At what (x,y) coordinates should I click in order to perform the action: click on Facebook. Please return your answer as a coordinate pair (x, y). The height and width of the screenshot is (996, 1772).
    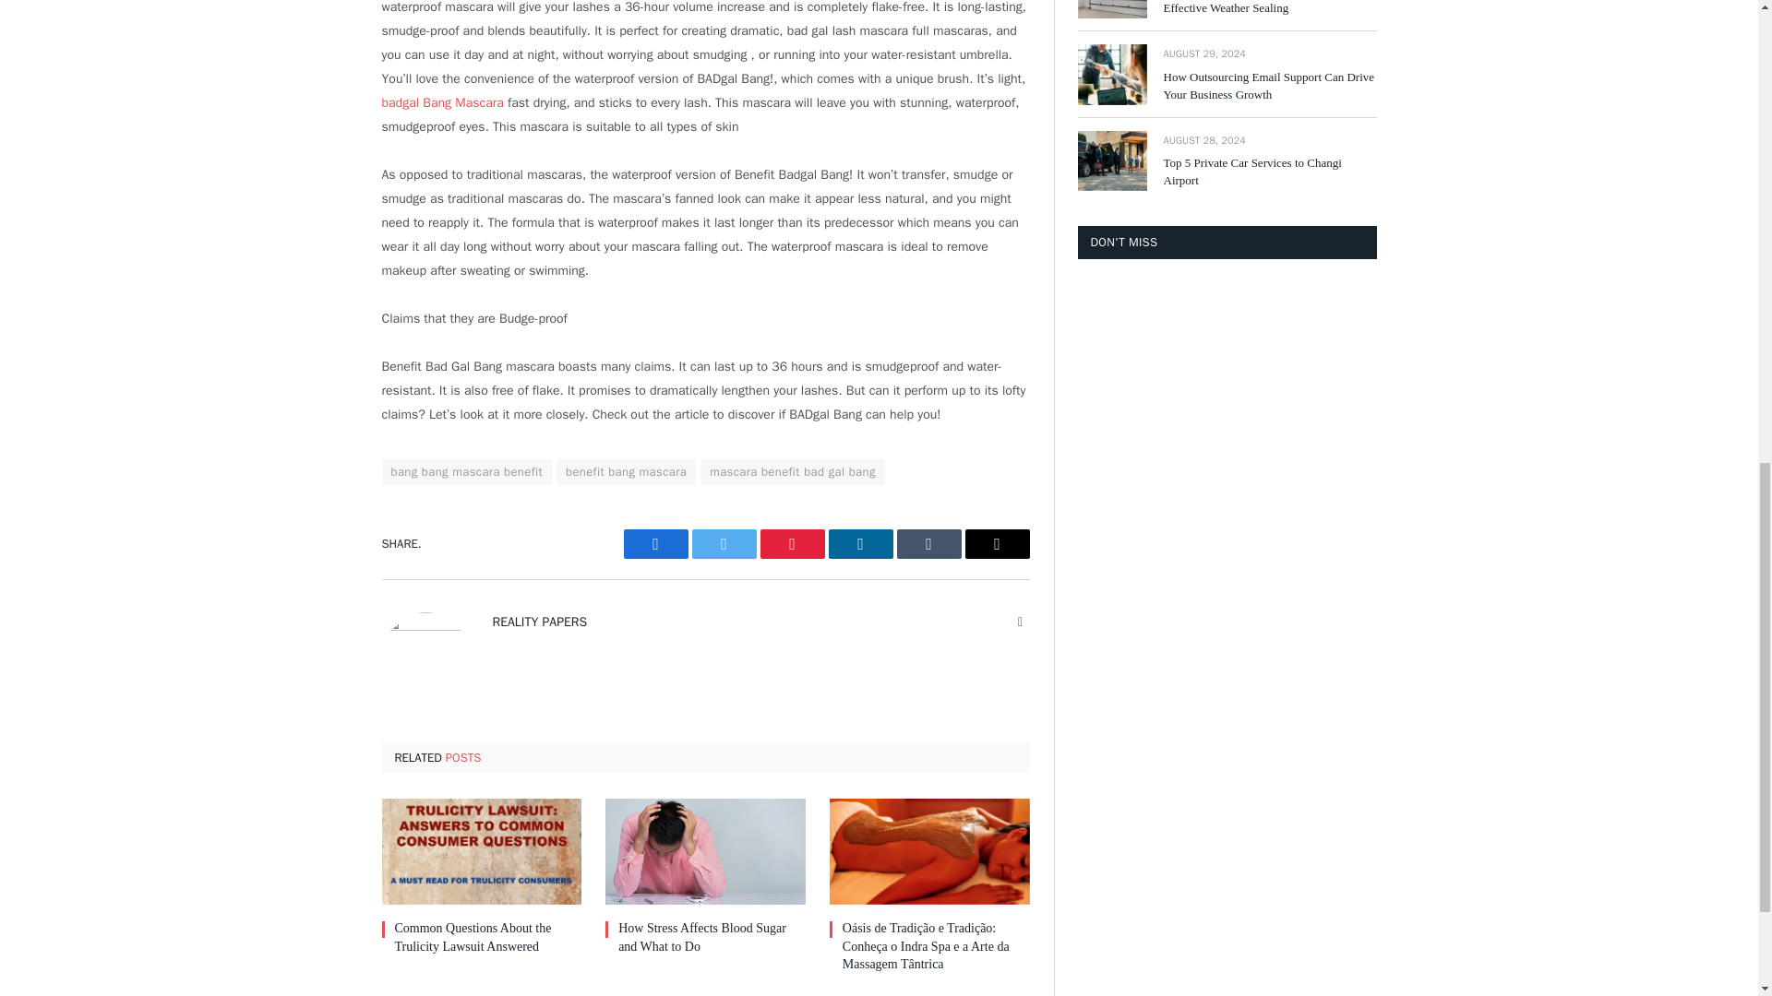
    Looking at the image, I should click on (655, 543).